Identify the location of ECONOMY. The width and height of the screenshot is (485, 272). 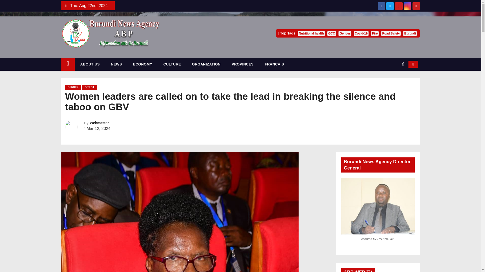
(142, 64).